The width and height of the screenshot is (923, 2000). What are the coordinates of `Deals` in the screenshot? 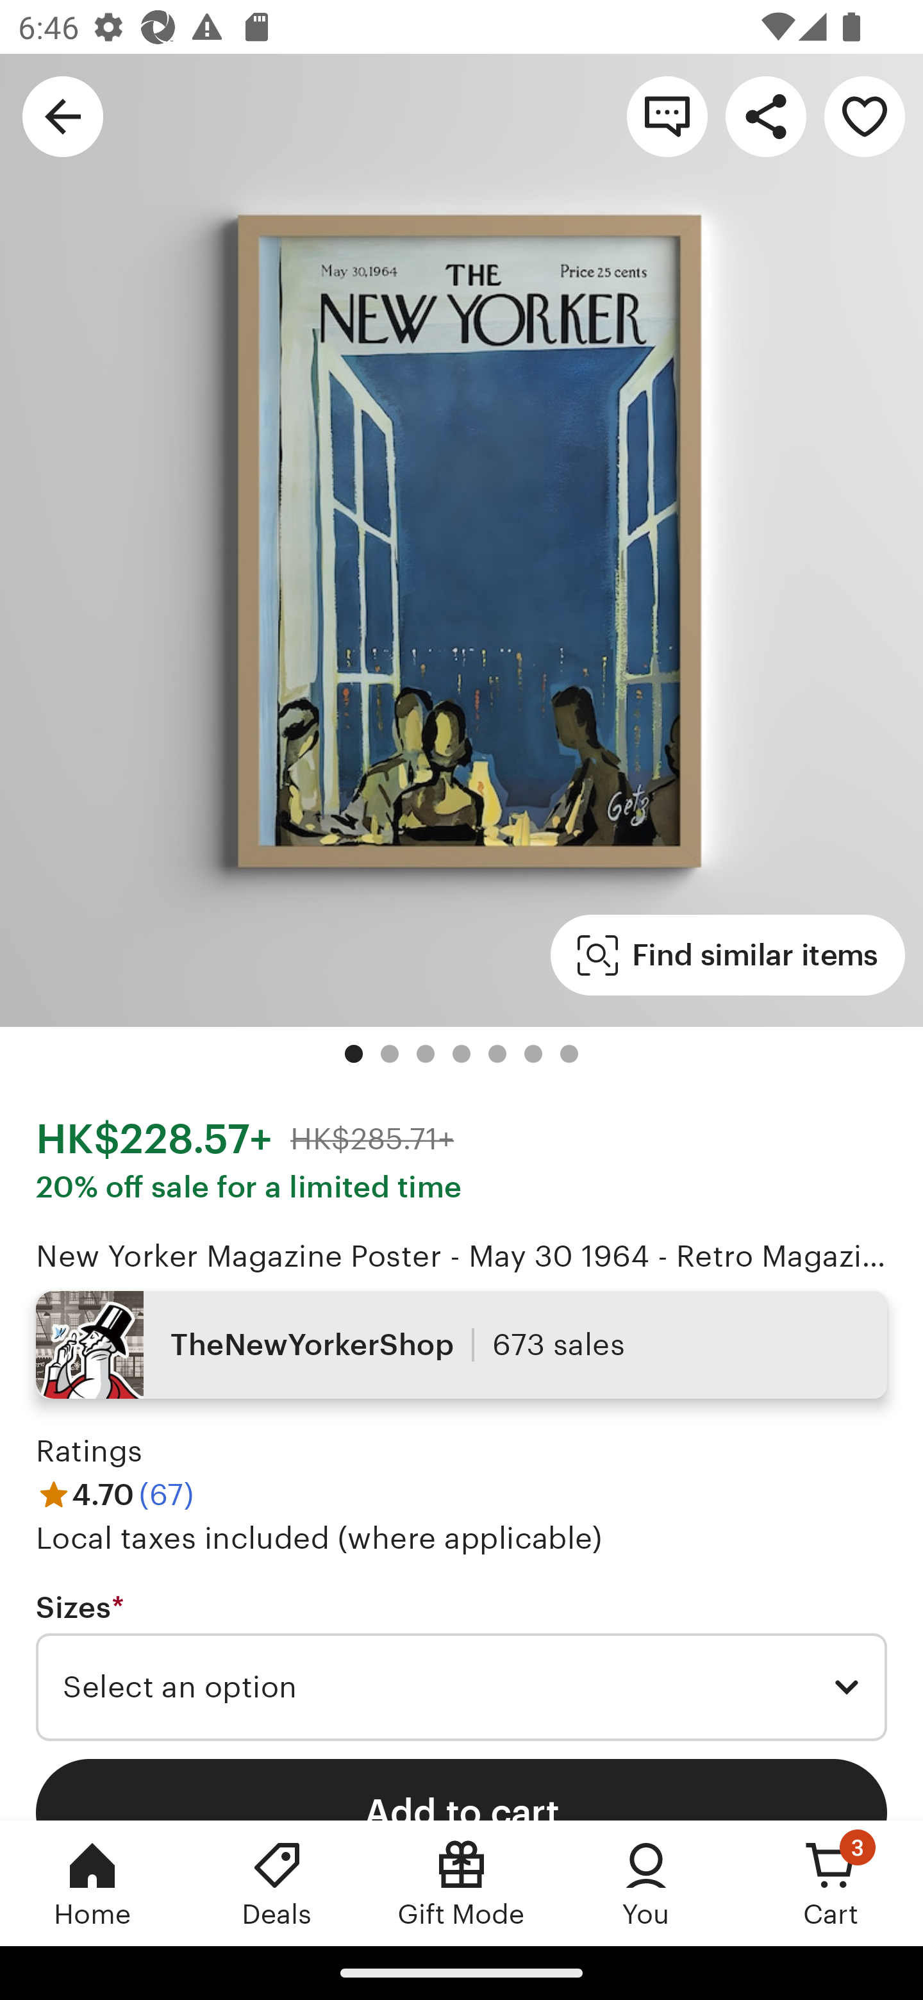 It's located at (277, 1883).